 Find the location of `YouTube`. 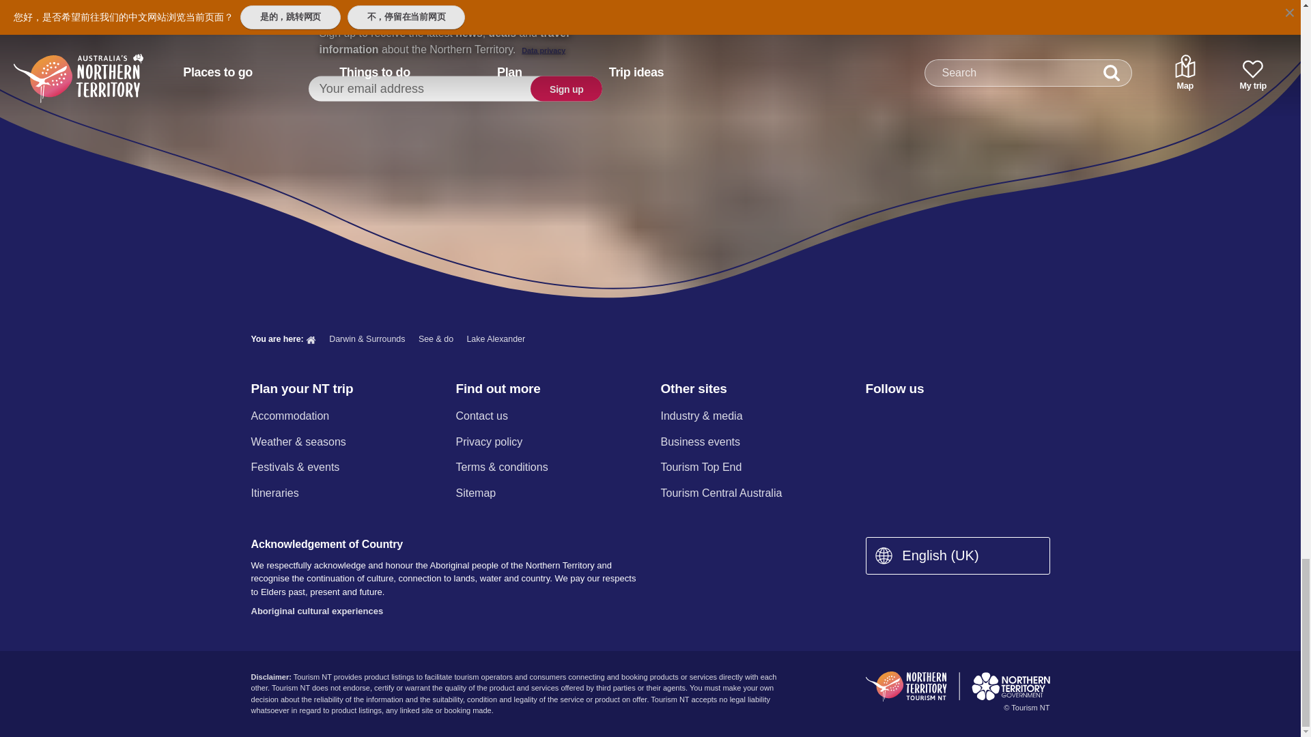

YouTube is located at coordinates (981, 418).